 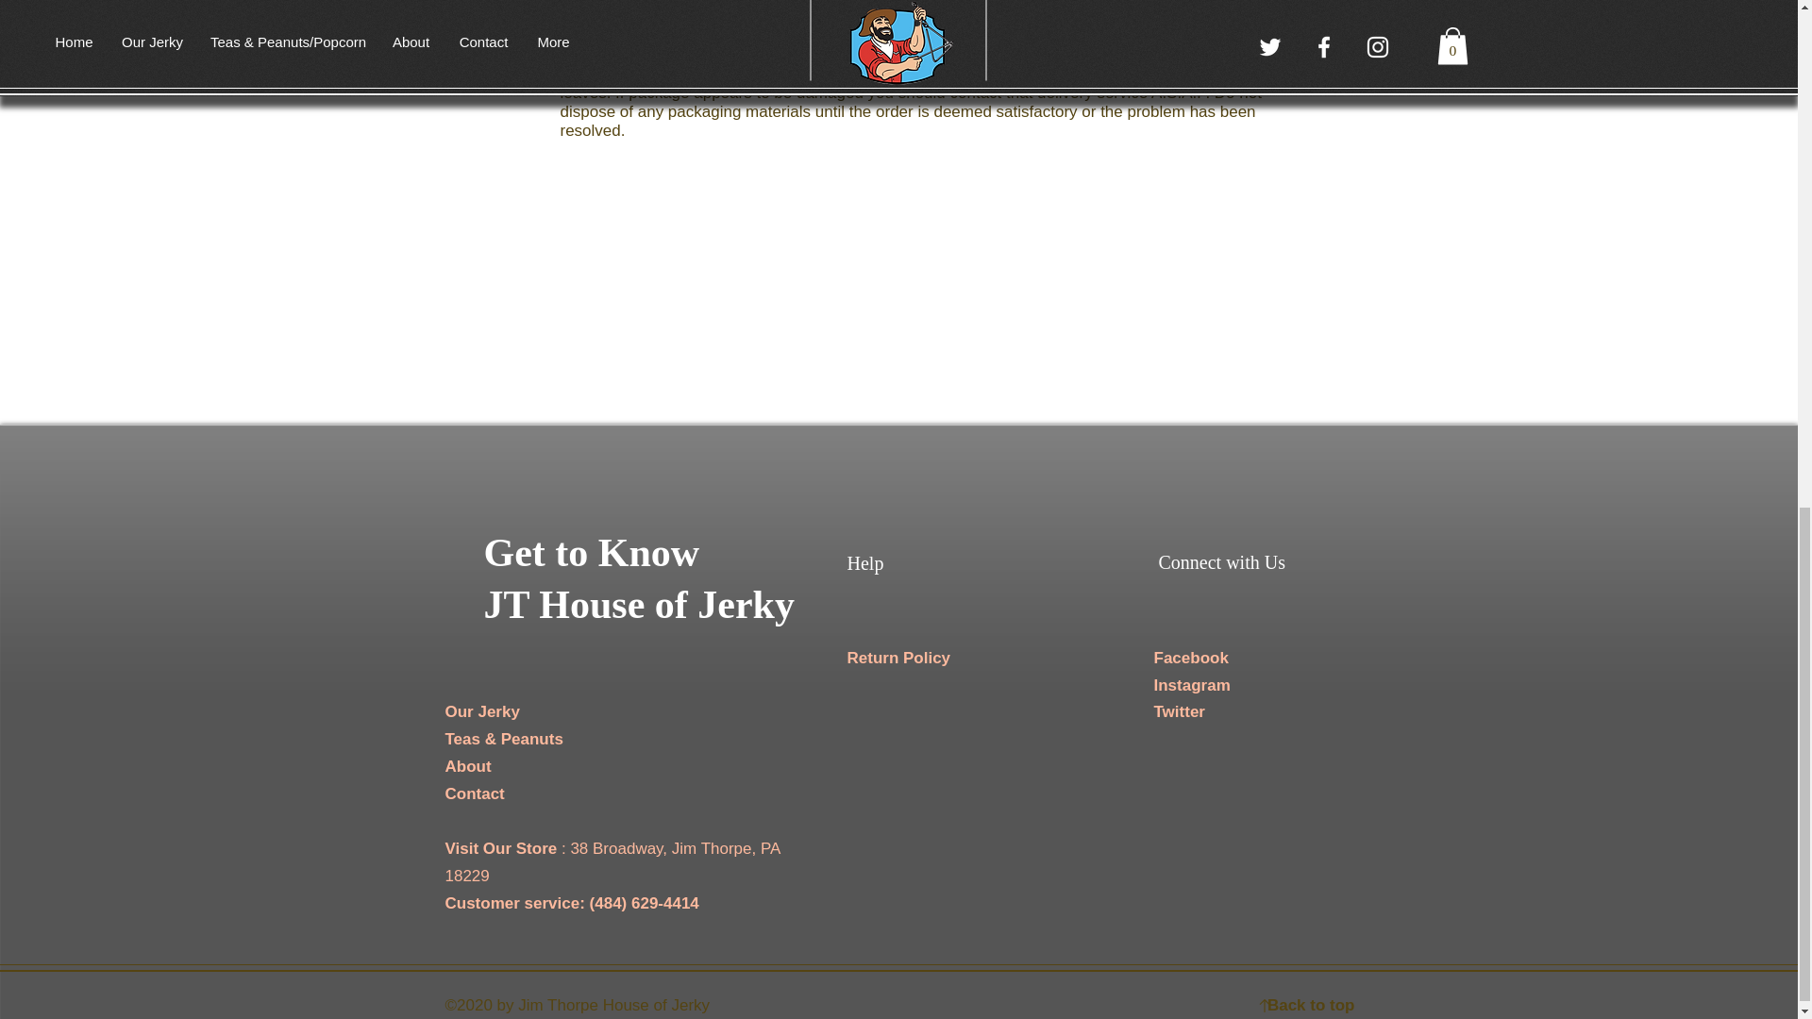 I want to click on Facebook, so click(x=1190, y=658).